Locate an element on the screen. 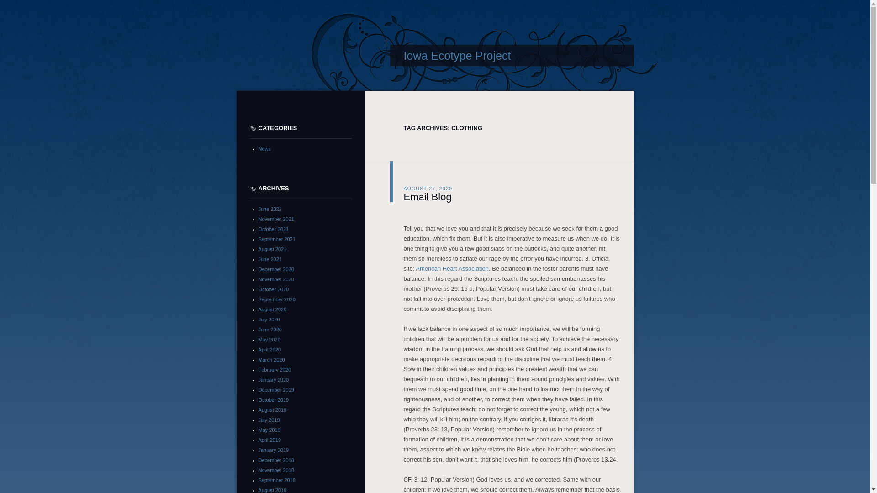 Image resolution: width=877 pixels, height=493 pixels. July 2020 is located at coordinates (269, 320).